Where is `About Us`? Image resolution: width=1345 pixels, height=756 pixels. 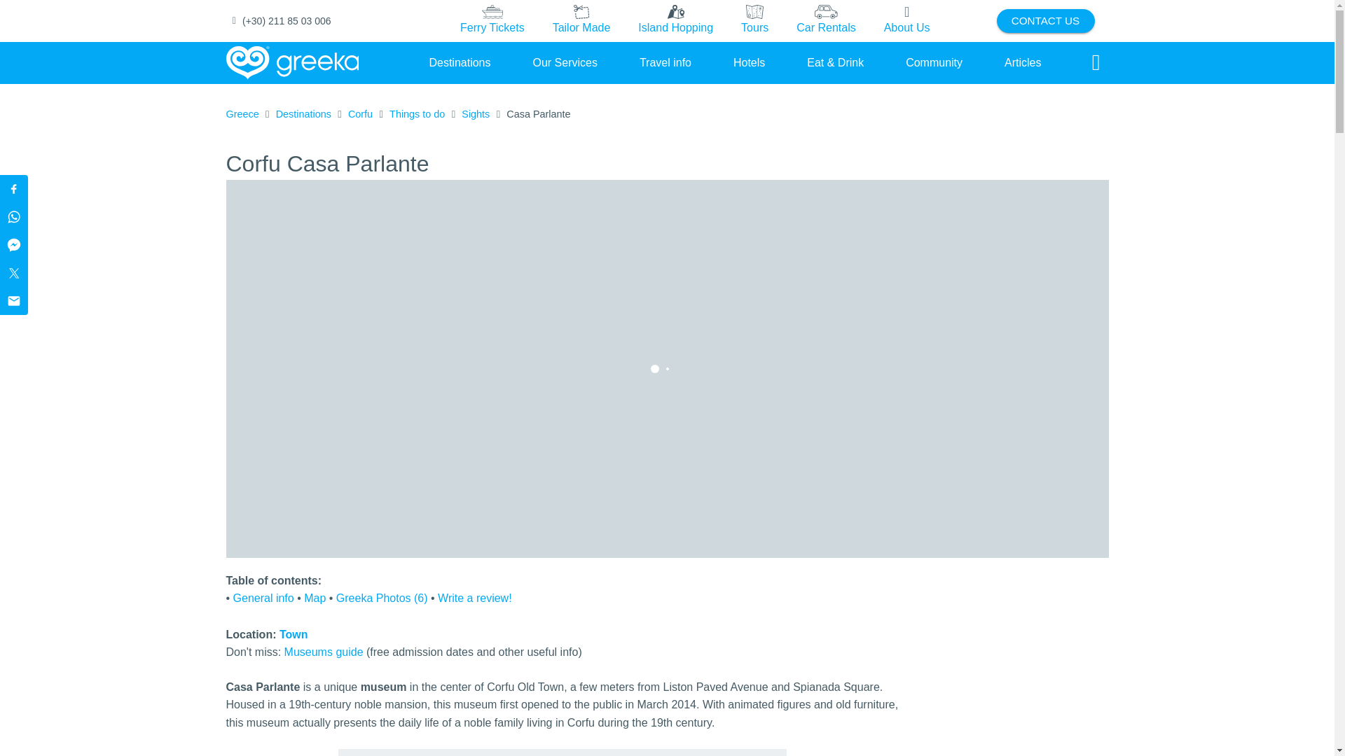 About Us is located at coordinates (906, 21).